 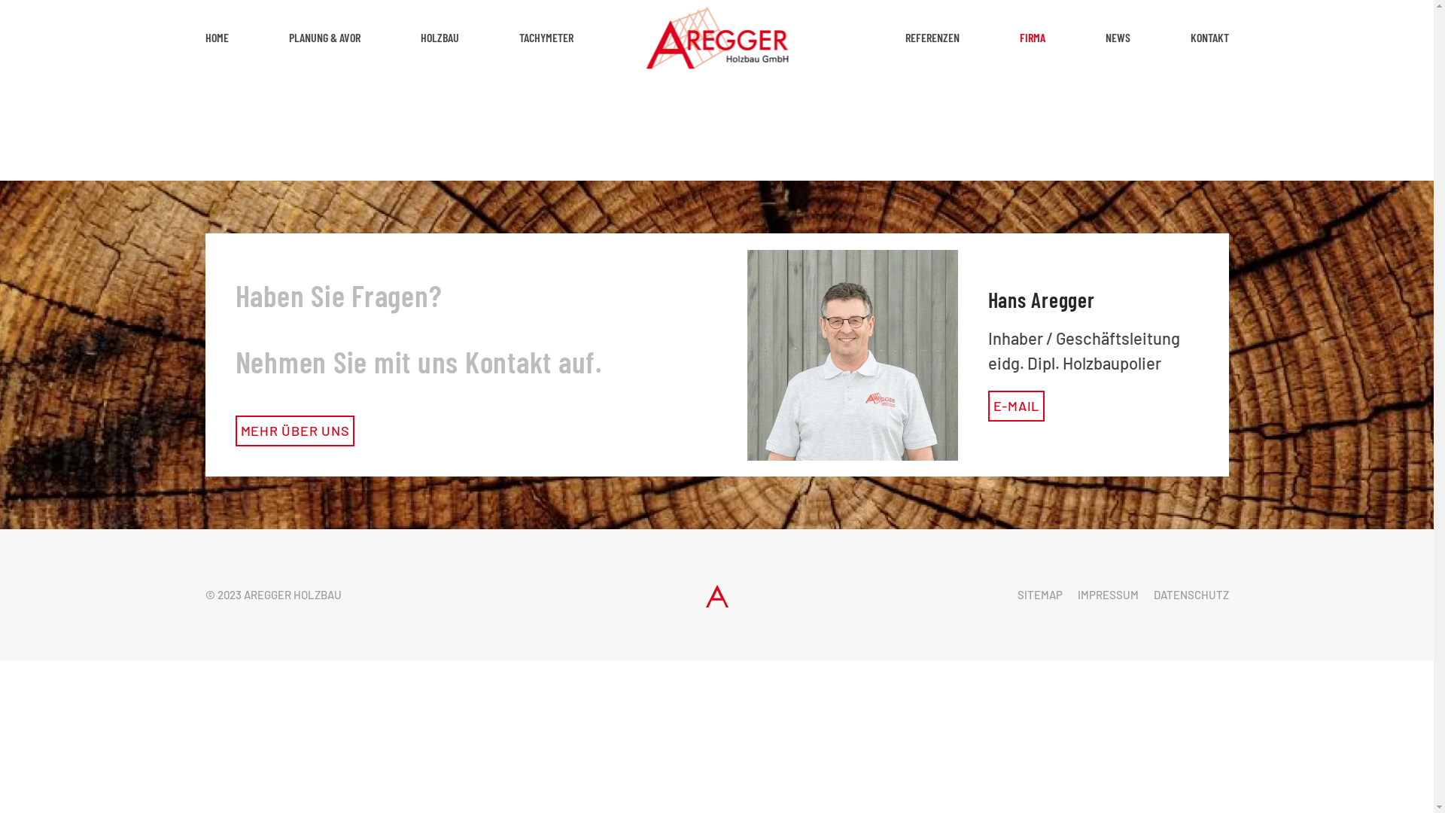 I want to click on DATENSCHUTZ, so click(x=1191, y=595).